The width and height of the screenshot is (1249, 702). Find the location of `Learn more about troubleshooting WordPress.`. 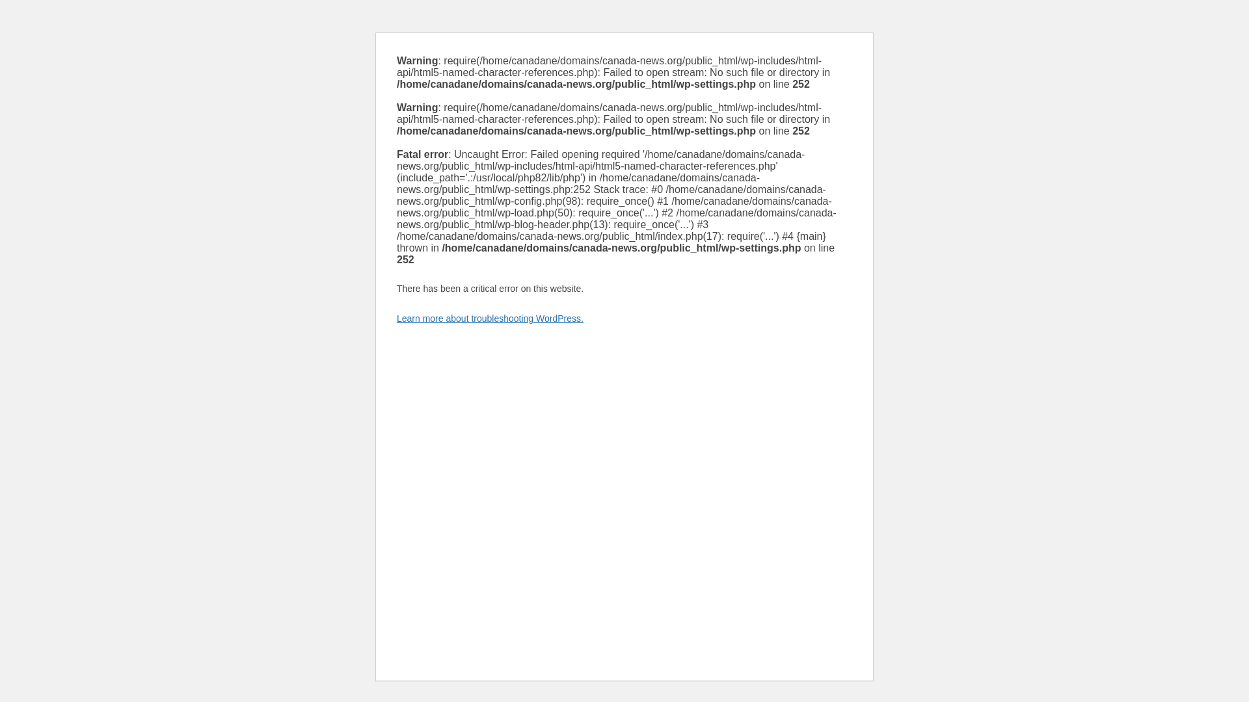

Learn more about troubleshooting WordPress. is located at coordinates (490, 318).